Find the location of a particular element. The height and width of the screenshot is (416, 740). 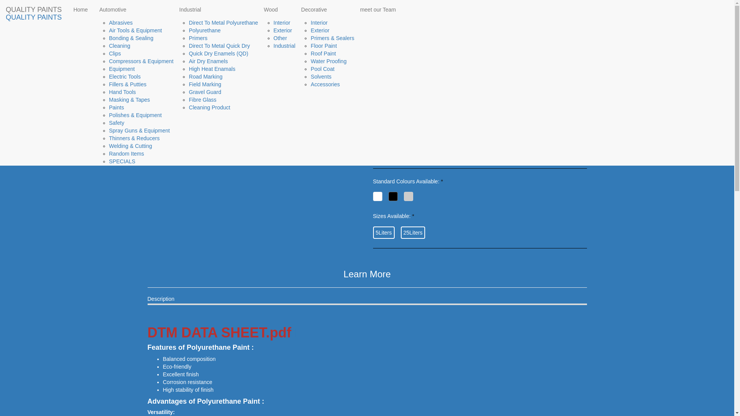

5Liters  is located at coordinates (383, 232).